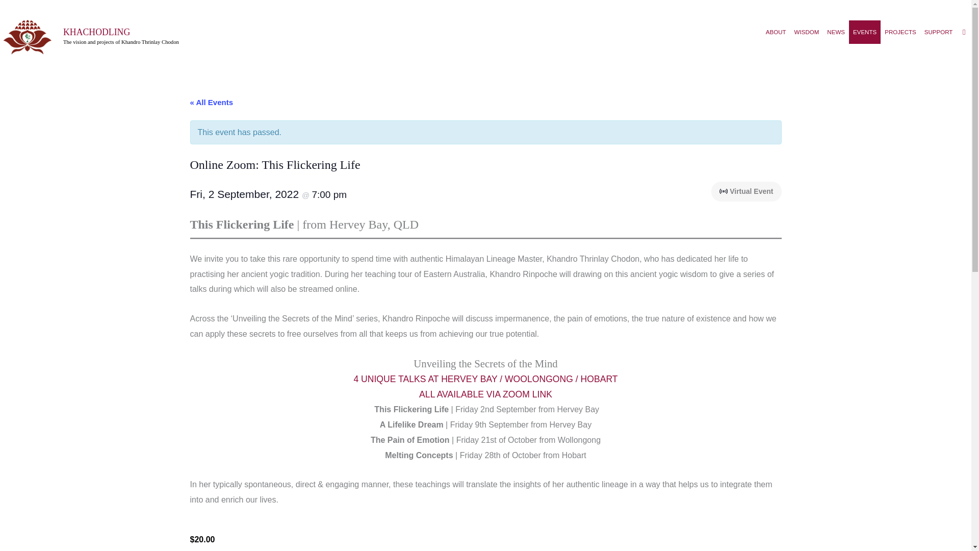 This screenshot has width=979, height=551. Describe the element at coordinates (864, 32) in the screenshot. I see `EVENTS` at that location.